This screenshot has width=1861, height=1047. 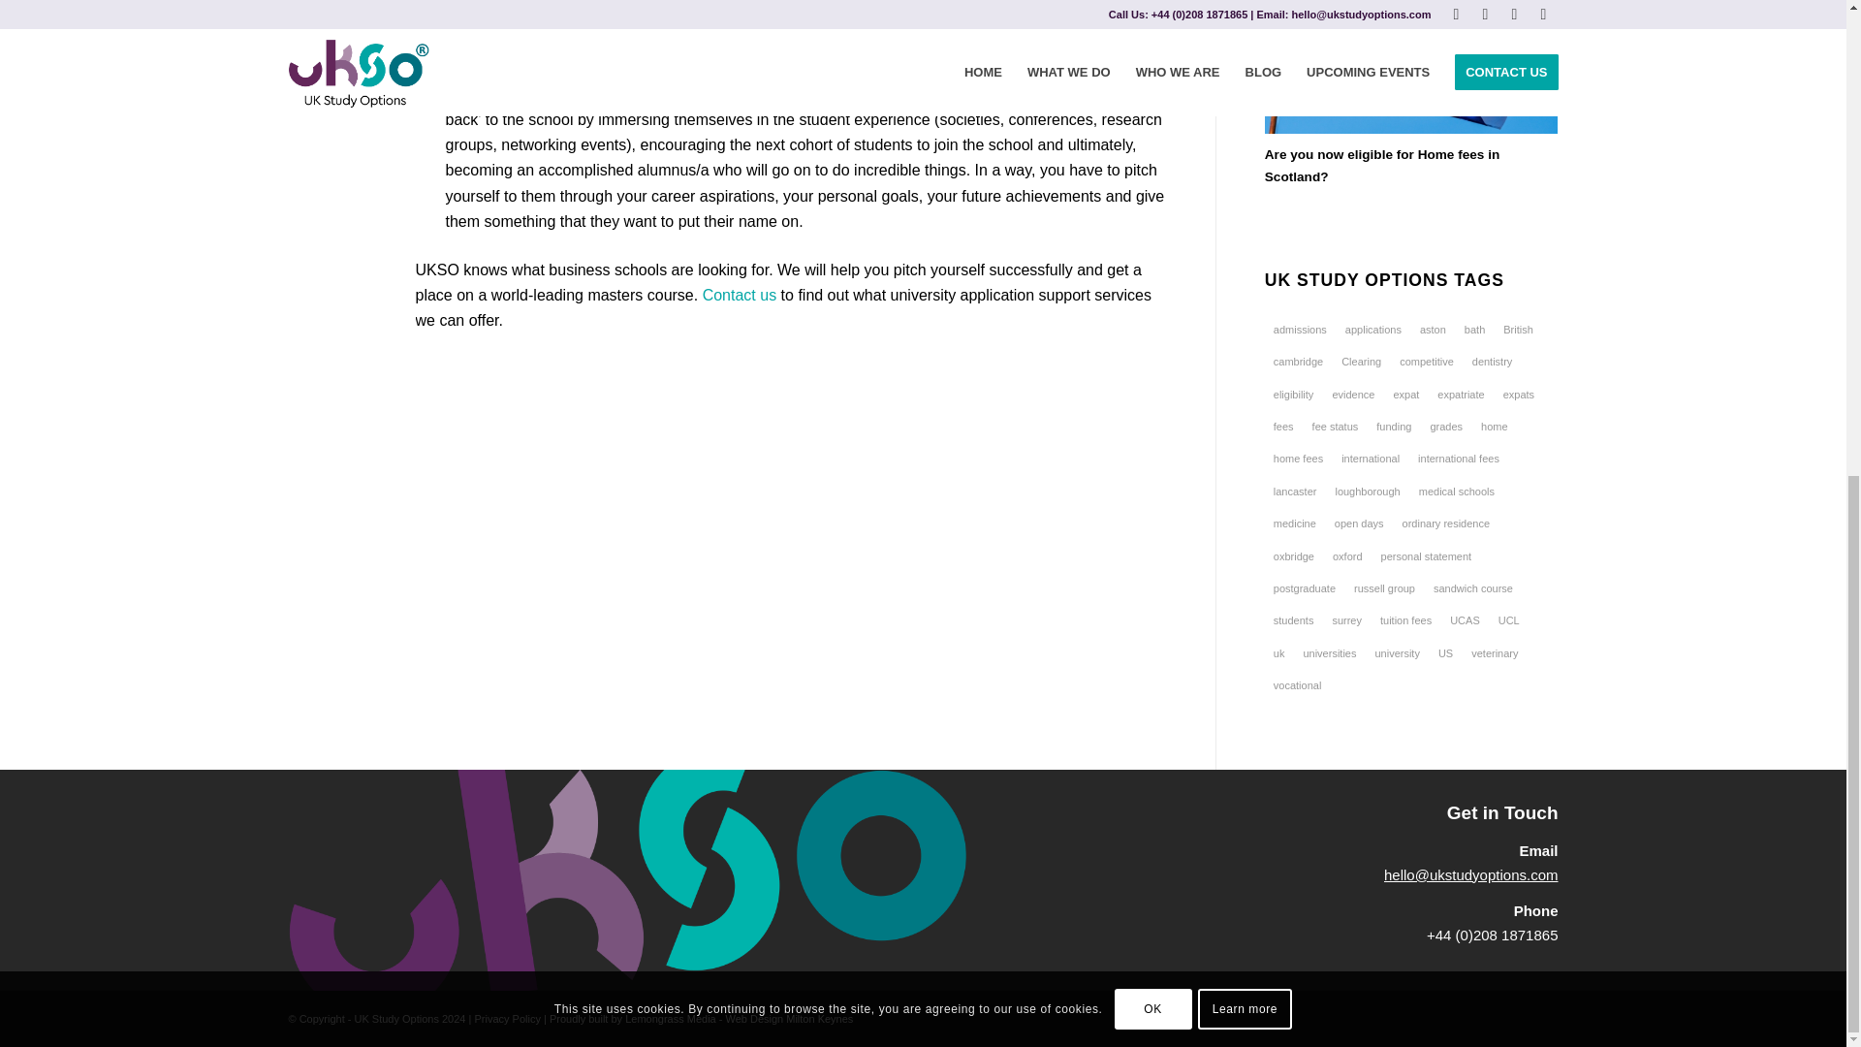 What do you see at coordinates (1353, 394) in the screenshot?
I see `evidence` at bounding box center [1353, 394].